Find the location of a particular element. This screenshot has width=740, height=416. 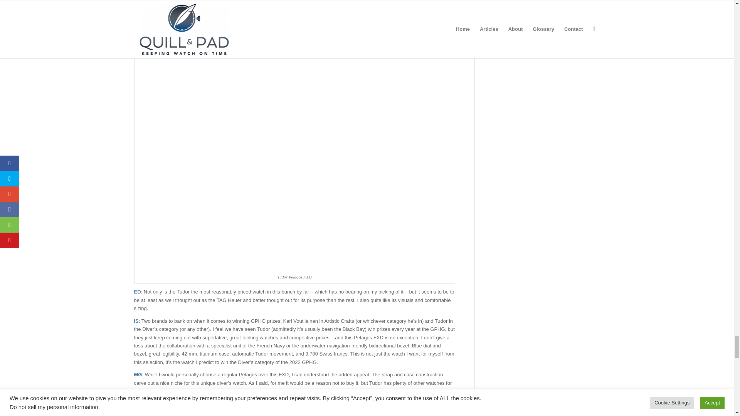

Tudor Pelagos FXD: Is It Better Than The Black Bay? is located at coordinates (234, 411).